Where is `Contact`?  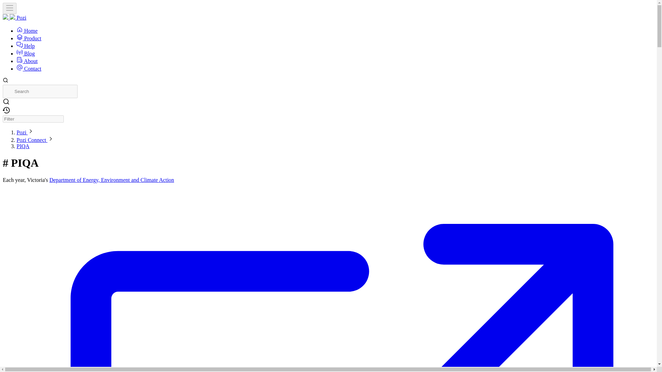 Contact is located at coordinates (29, 69).